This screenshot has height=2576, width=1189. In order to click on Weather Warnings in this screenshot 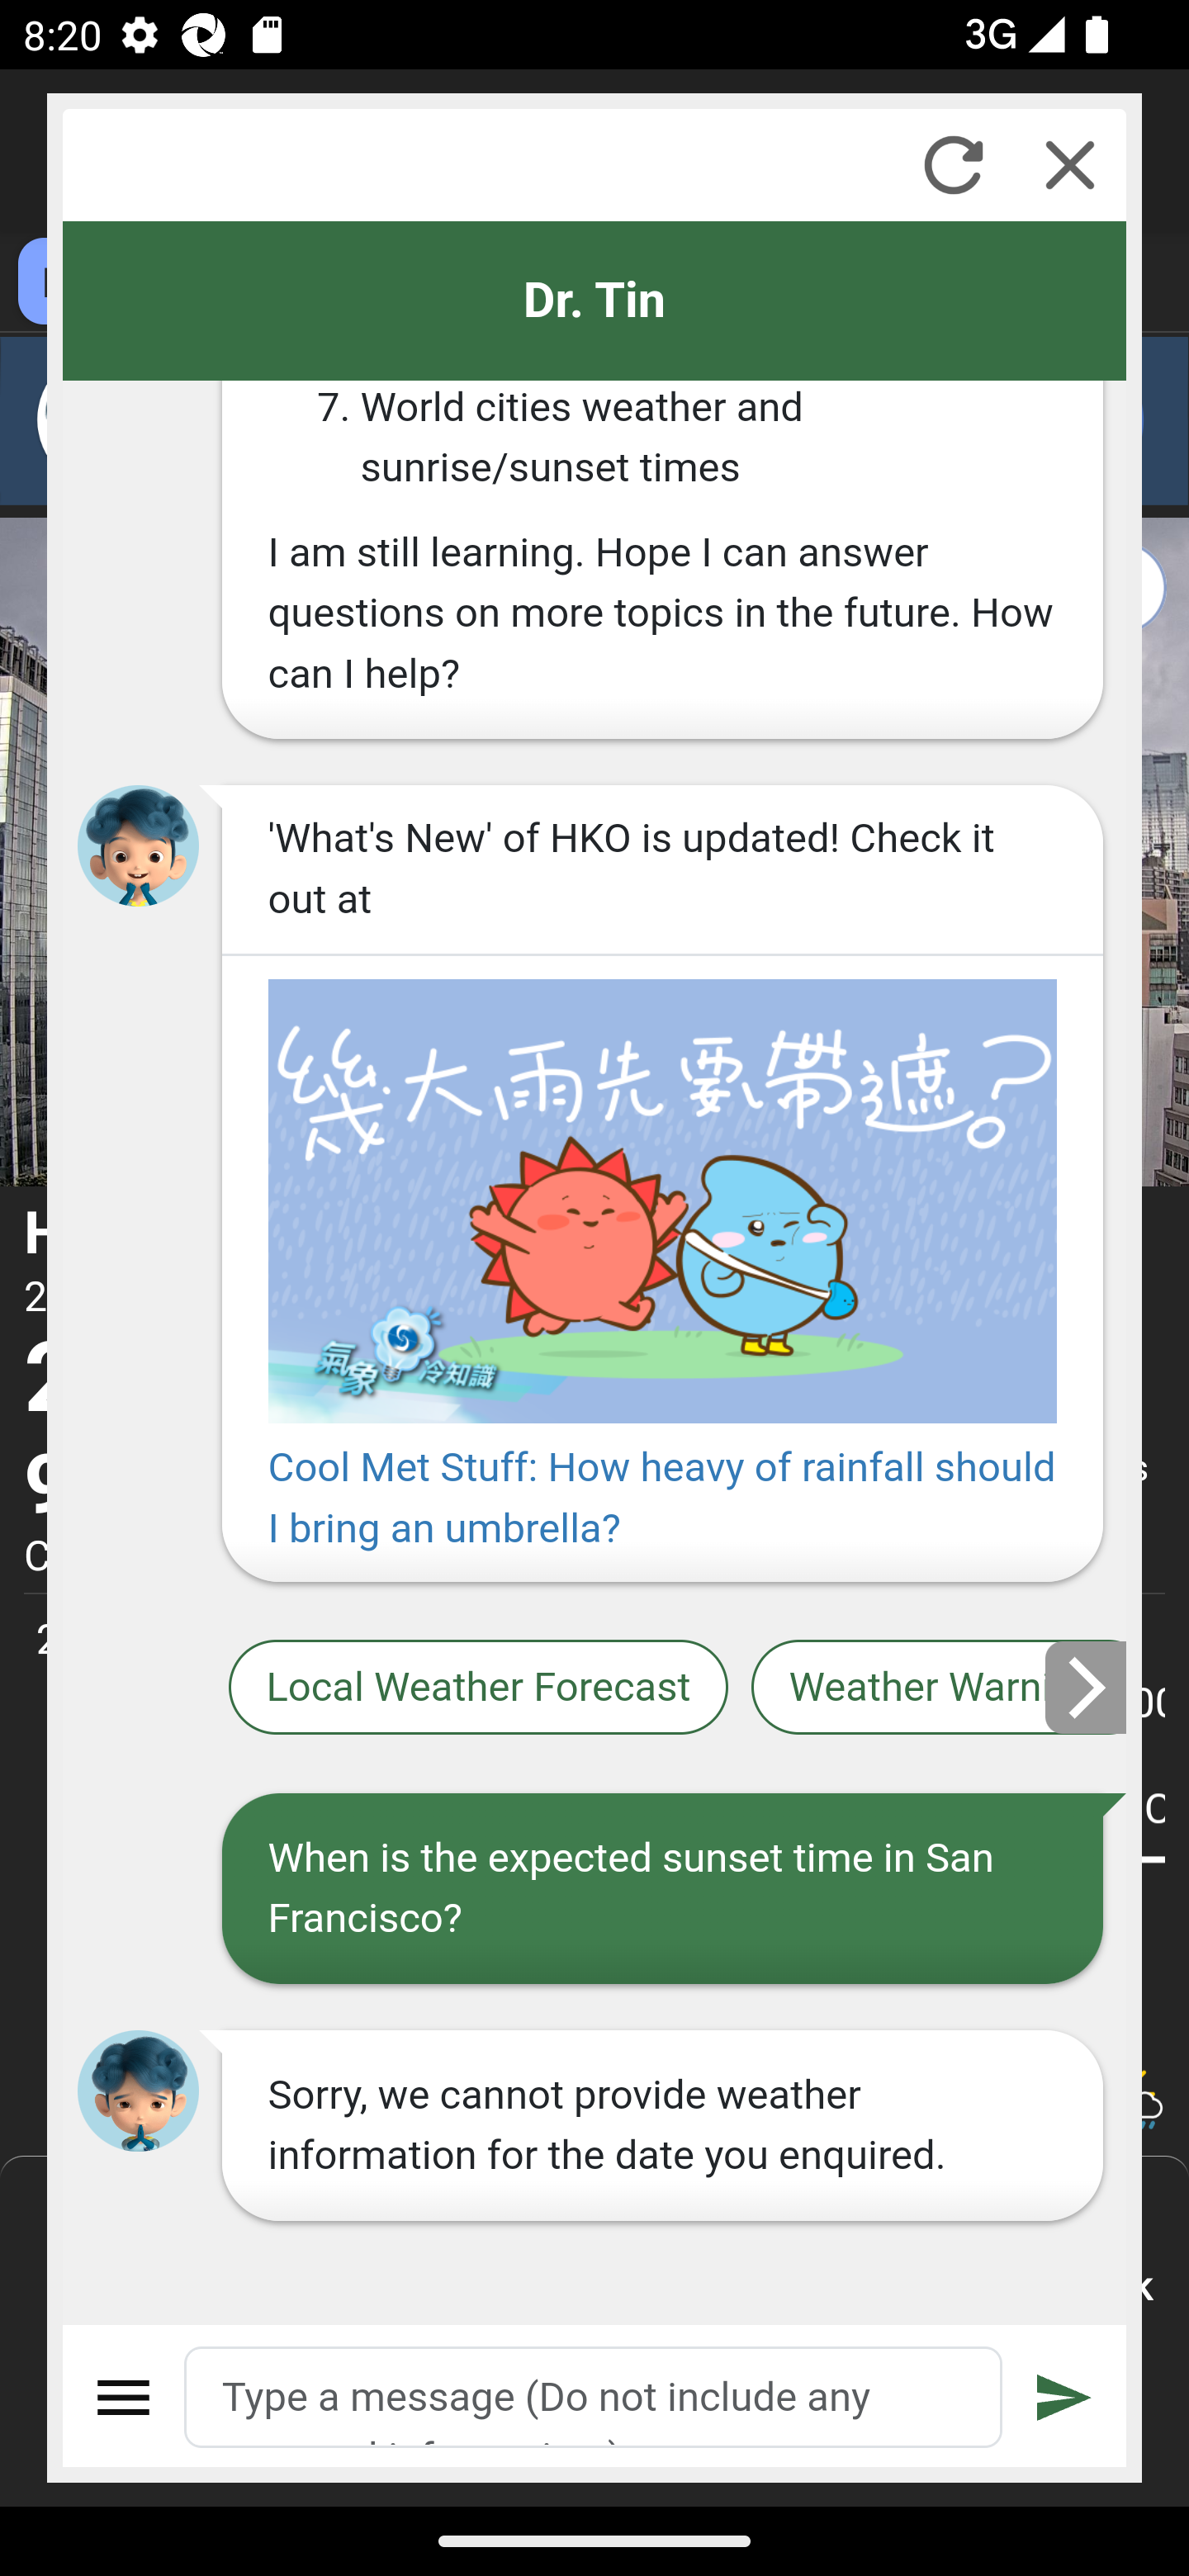, I will do `click(939, 1687)`.